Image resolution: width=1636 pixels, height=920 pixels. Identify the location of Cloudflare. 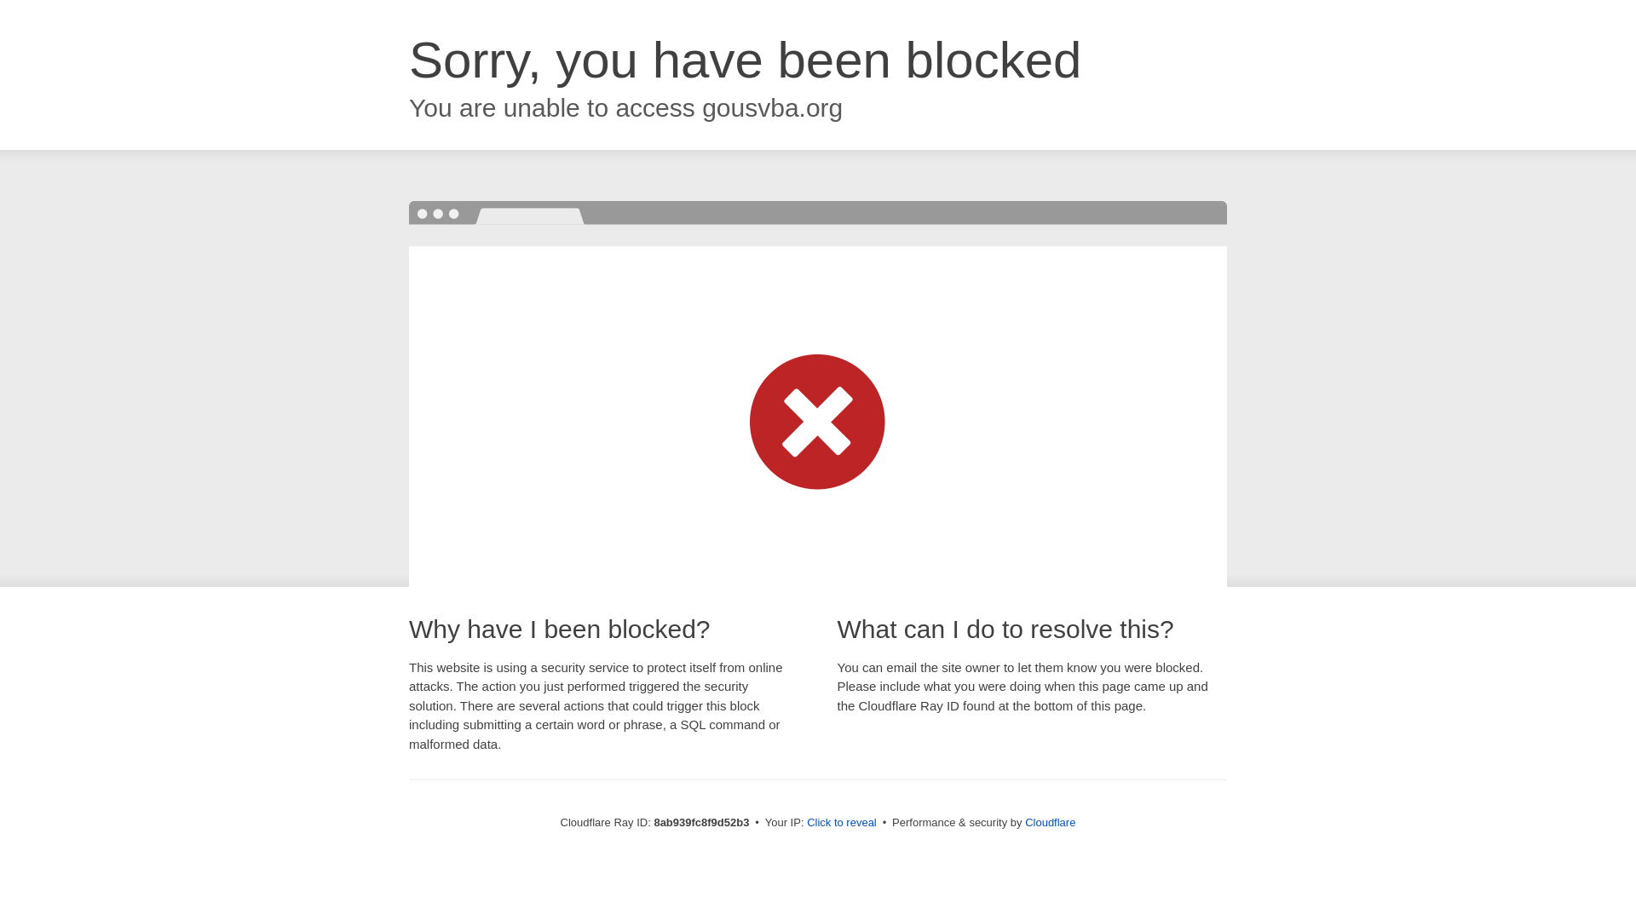
(1050, 822).